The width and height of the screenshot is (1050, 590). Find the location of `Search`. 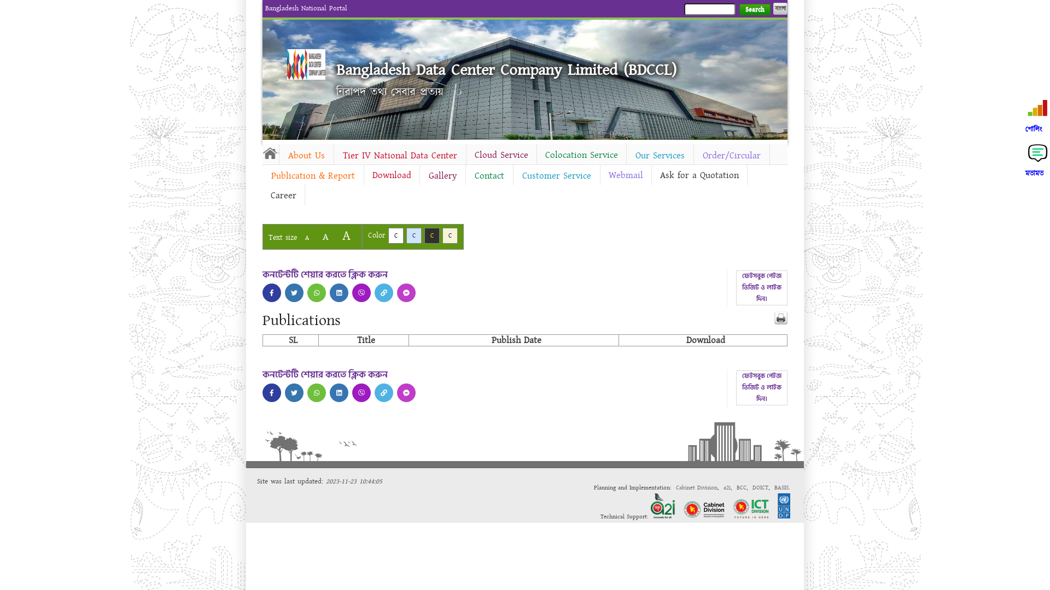

Search is located at coordinates (755, 10).